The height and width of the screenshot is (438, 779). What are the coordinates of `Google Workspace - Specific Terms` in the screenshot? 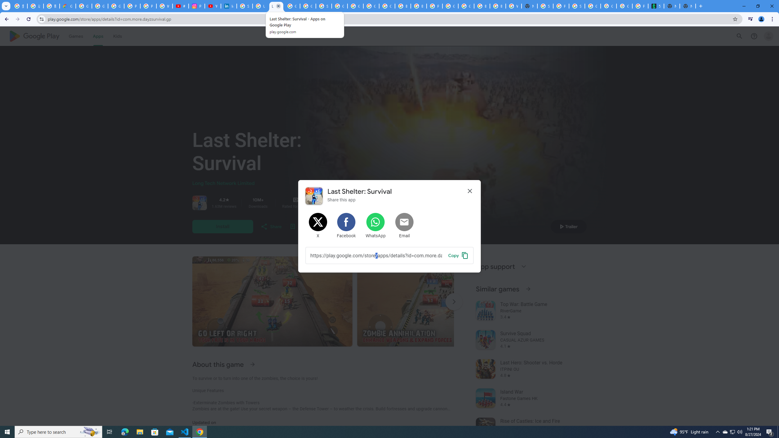 It's located at (308, 6).